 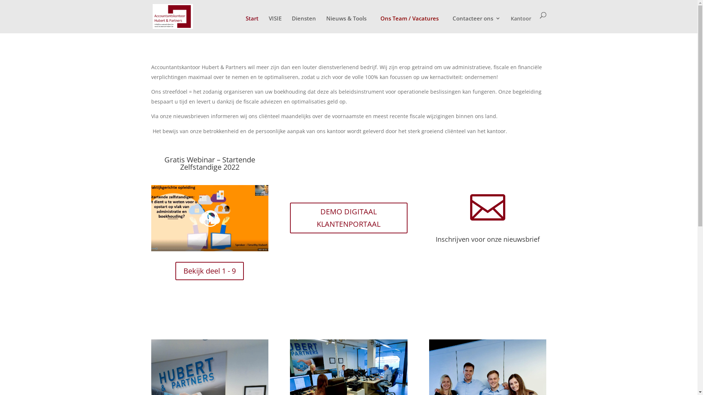 I want to click on Bekijk deel 1 - 9, so click(x=209, y=271).